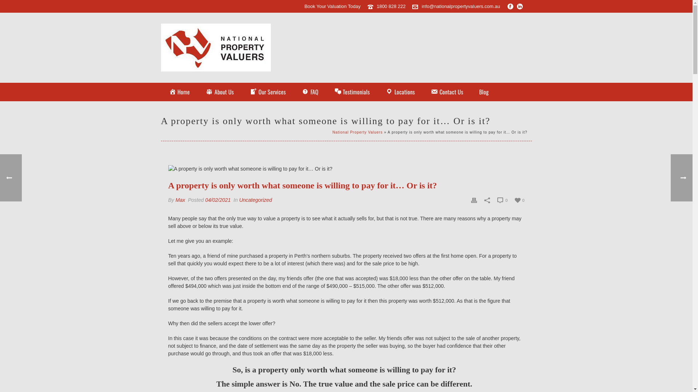  I want to click on Uncategorized, so click(256, 200).